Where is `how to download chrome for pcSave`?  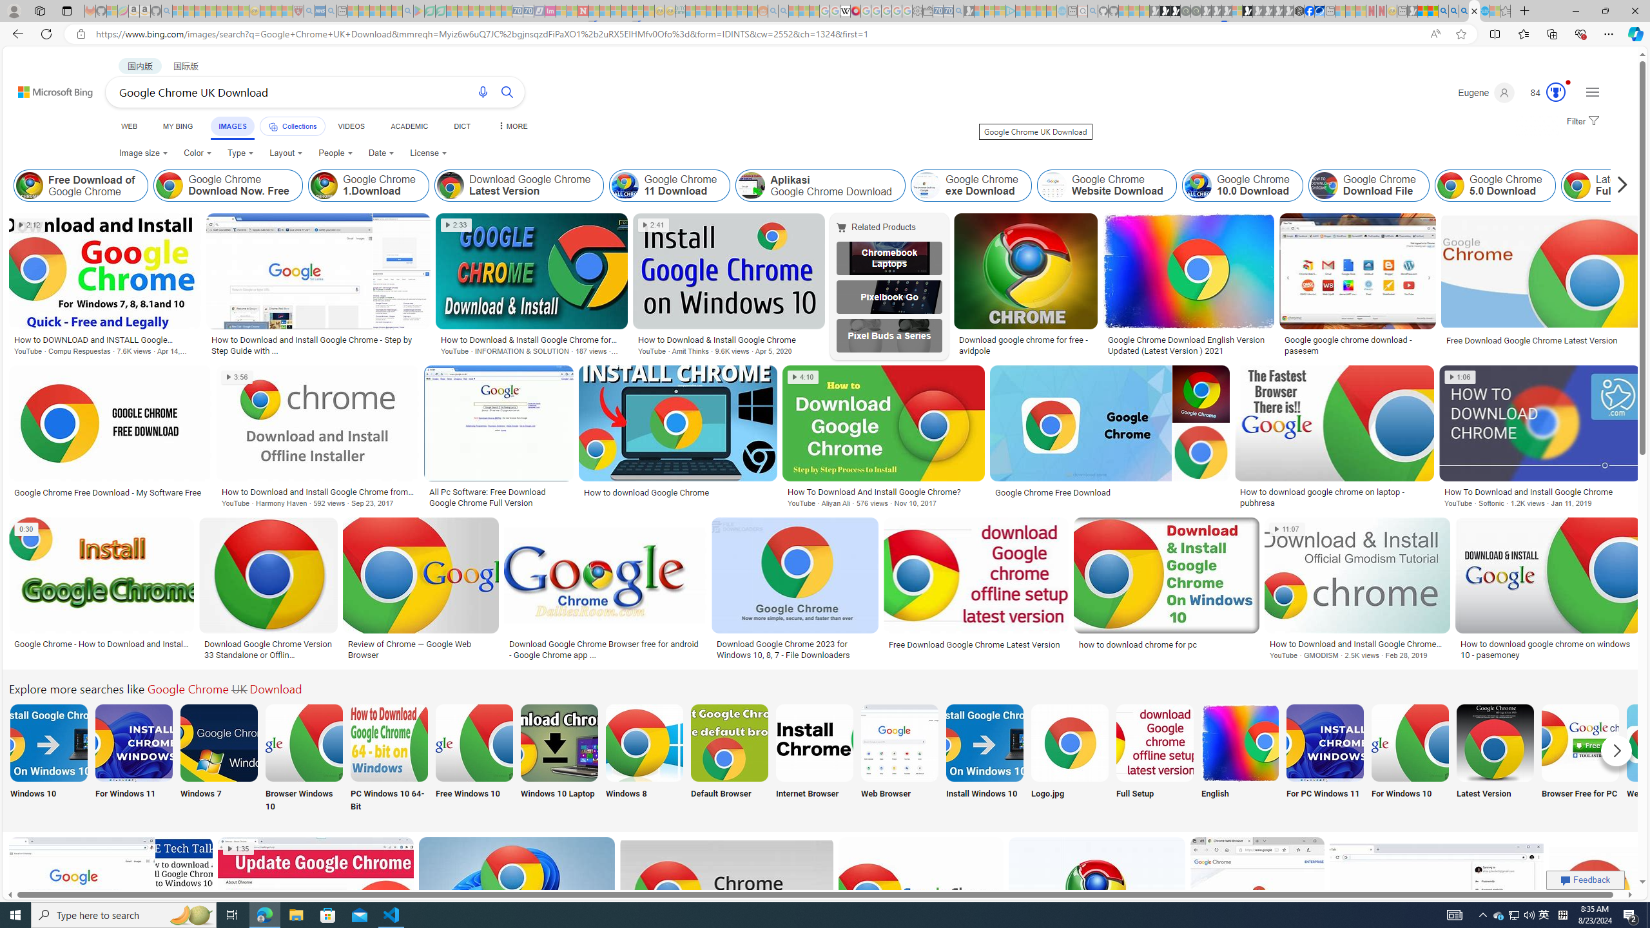 how to download chrome for pcSave is located at coordinates (1169, 591).